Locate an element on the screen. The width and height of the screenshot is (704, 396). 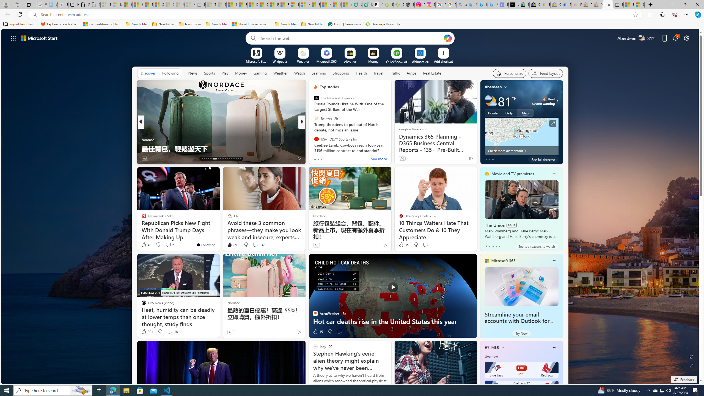
Page settings is located at coordinates (687, 38).